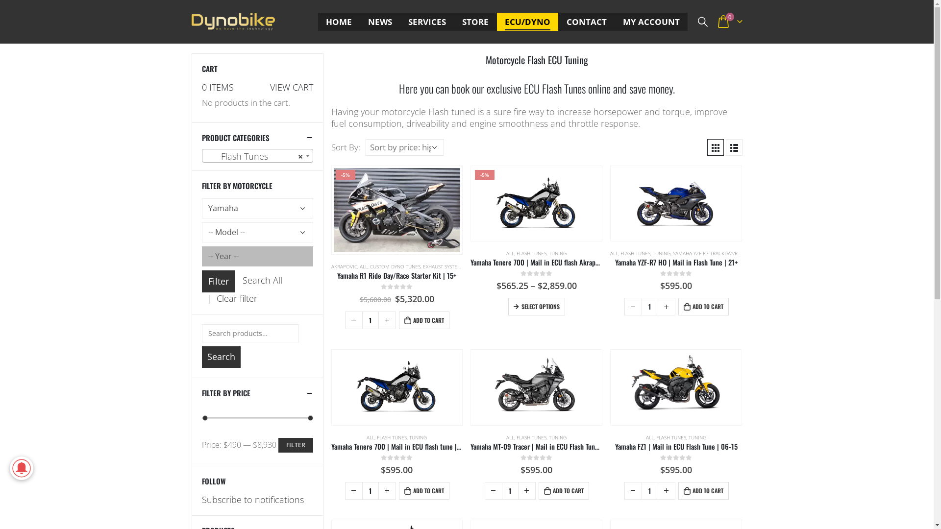 Image resolution: width=941 pixels, height=529 pixels. What do you see at coordinates (667, 307) in the screenshot?
I see `+` at bounding box center [667, 307].